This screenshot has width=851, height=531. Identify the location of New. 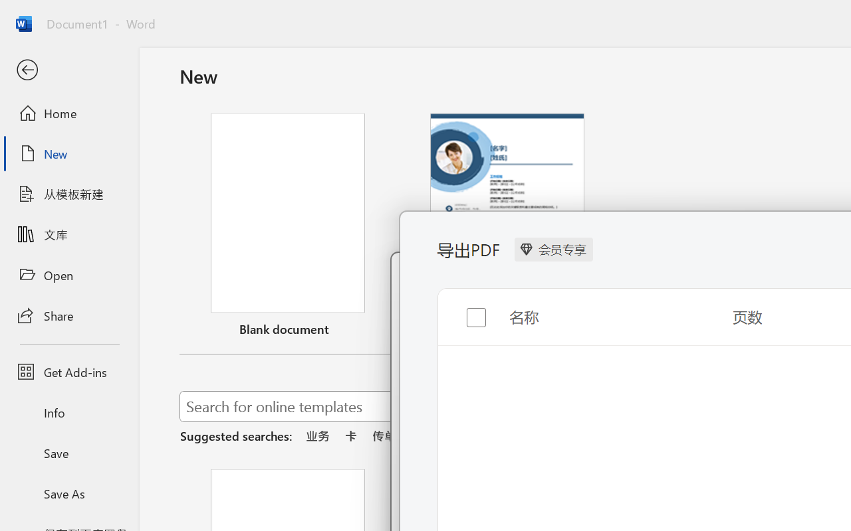
(69, 153).